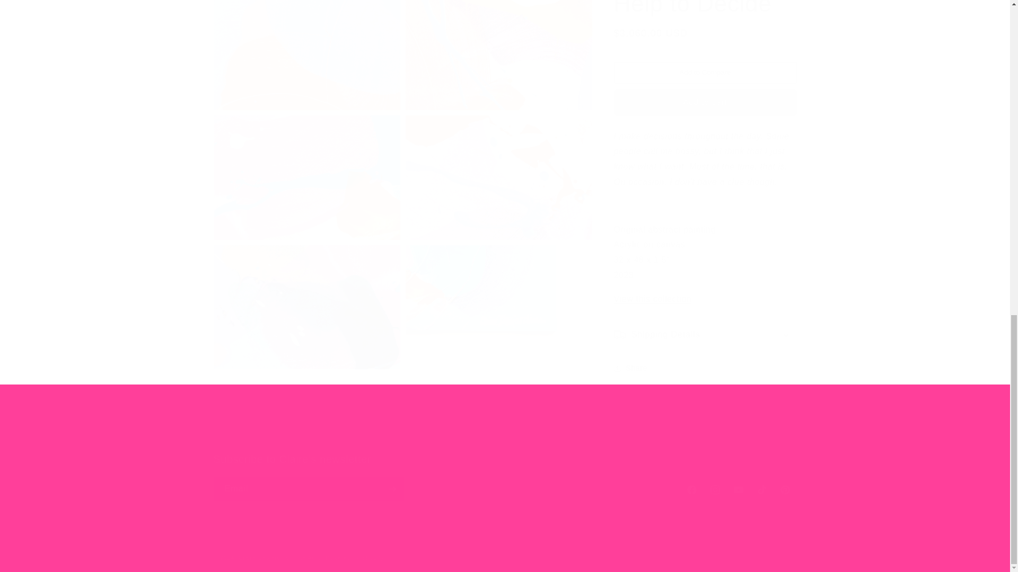 This screenshot has width=1018, height=572. I want to click on Open media 7 in modal, so click(498, 50).